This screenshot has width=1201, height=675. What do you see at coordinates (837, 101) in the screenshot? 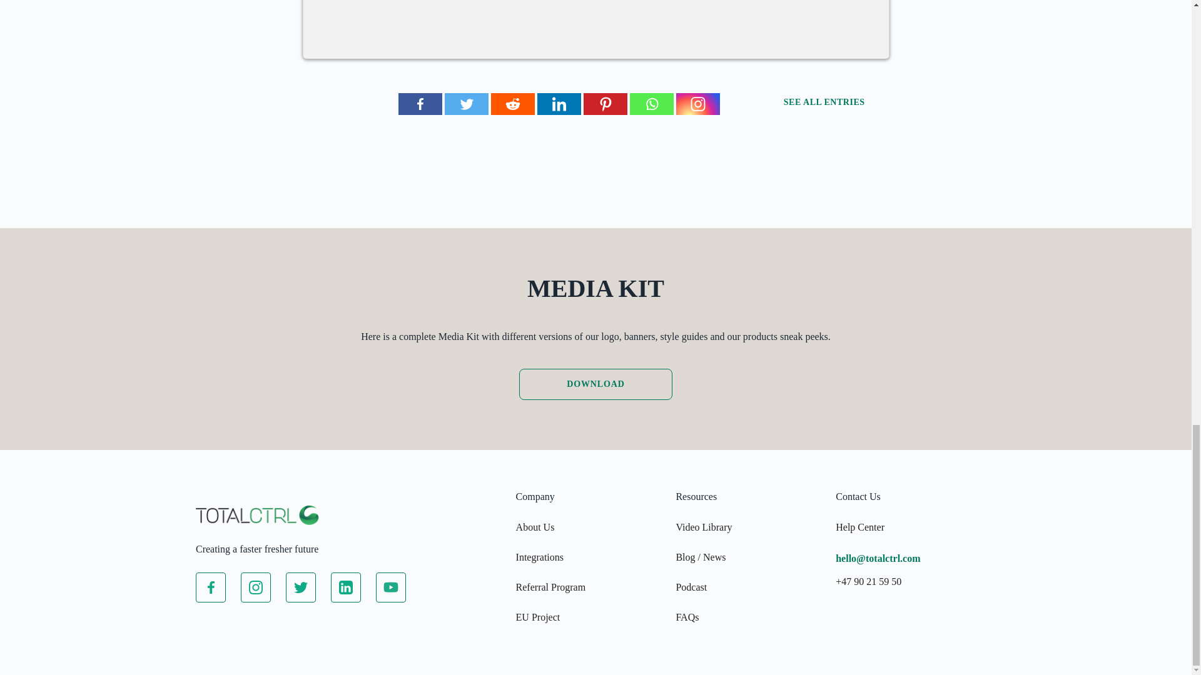
I see `SEE ALL ENTRIES` at bounding box center [837, 101].